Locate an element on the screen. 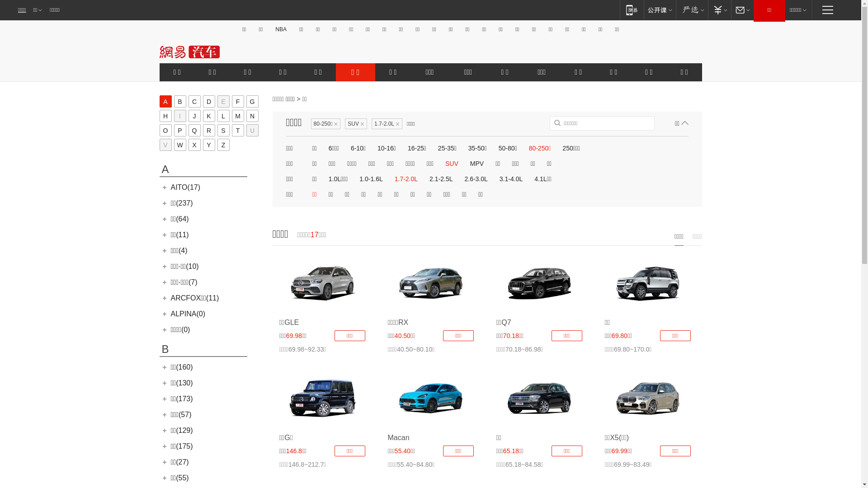 The image size is (868, 488). B is located at coordinates (180, 101).